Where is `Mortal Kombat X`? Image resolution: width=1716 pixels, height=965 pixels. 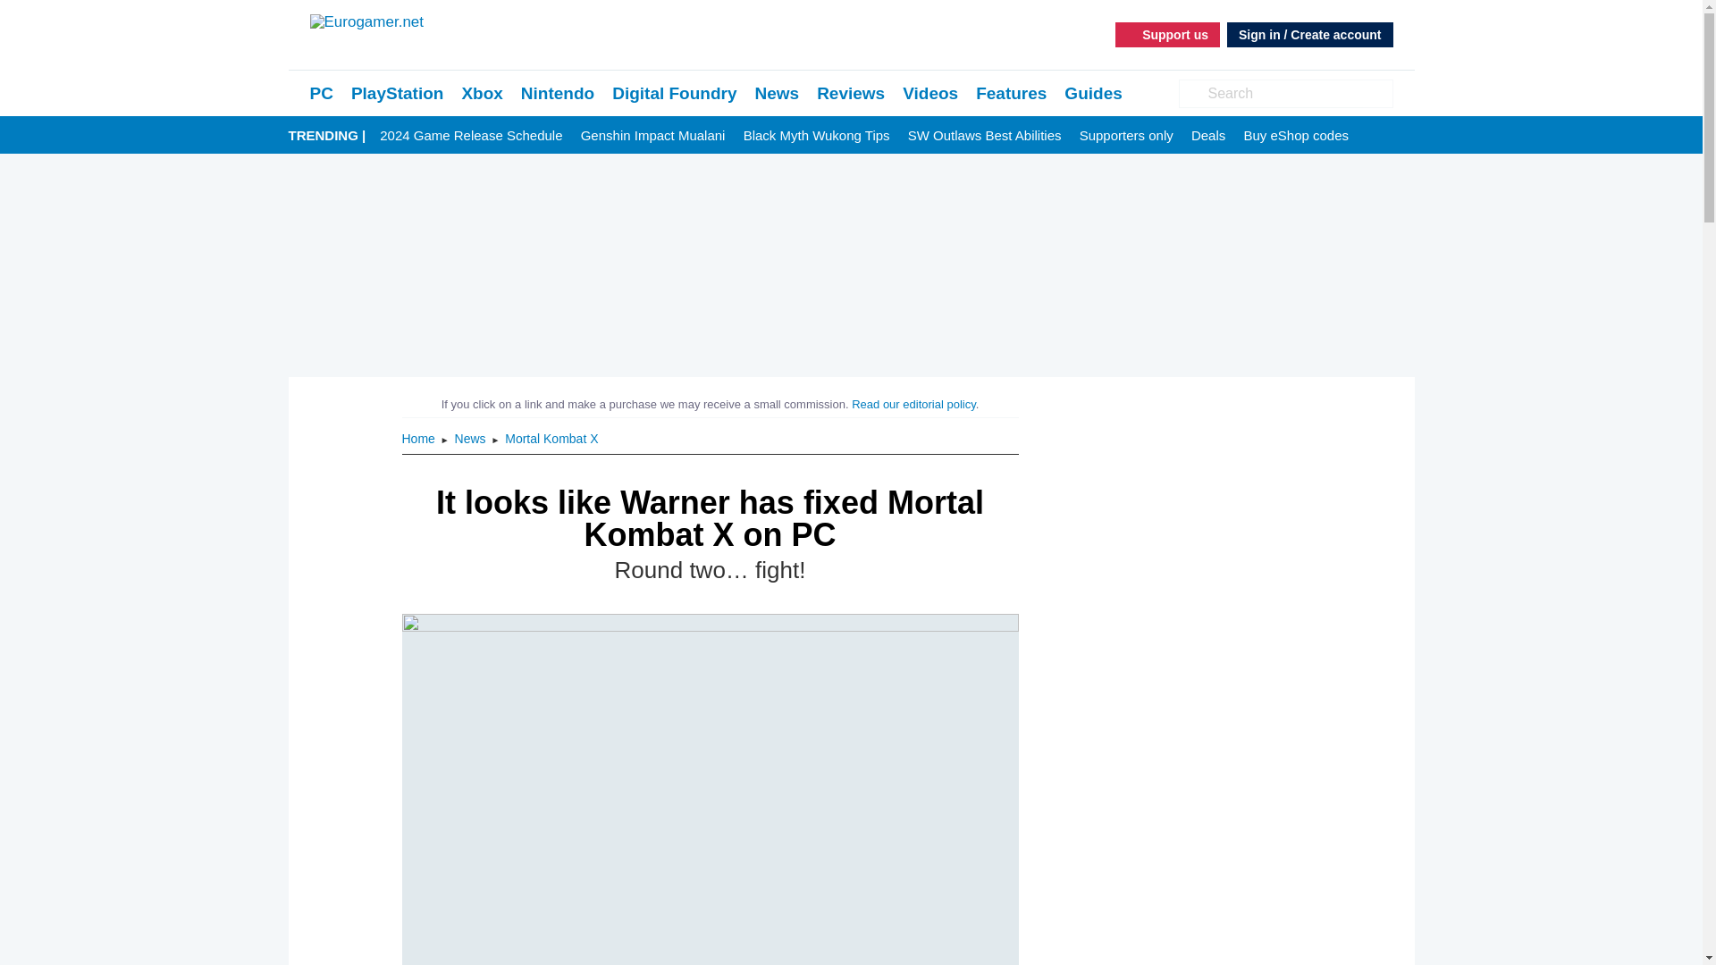 Mortal Kombat X is located at coordinates (551, 438).